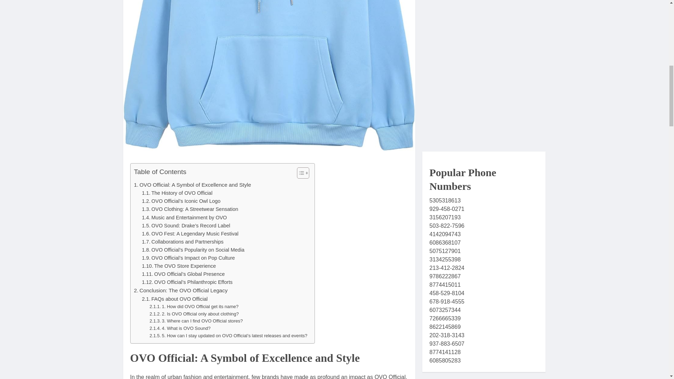  I want to click on Music and Entertainment by OVO, so click(184, 218).